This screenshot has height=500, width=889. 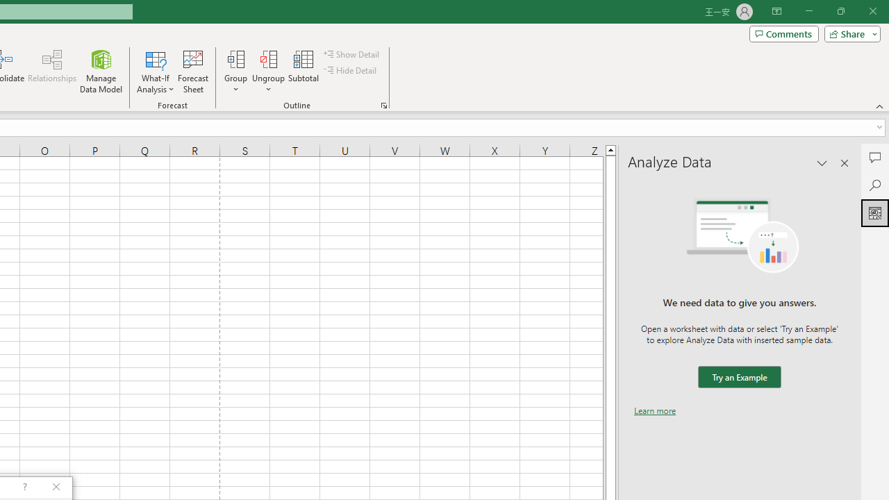 What do you see at coordinates (235, 71) in the screenshot?
I see `Group...` at bounding box center [235, 71].